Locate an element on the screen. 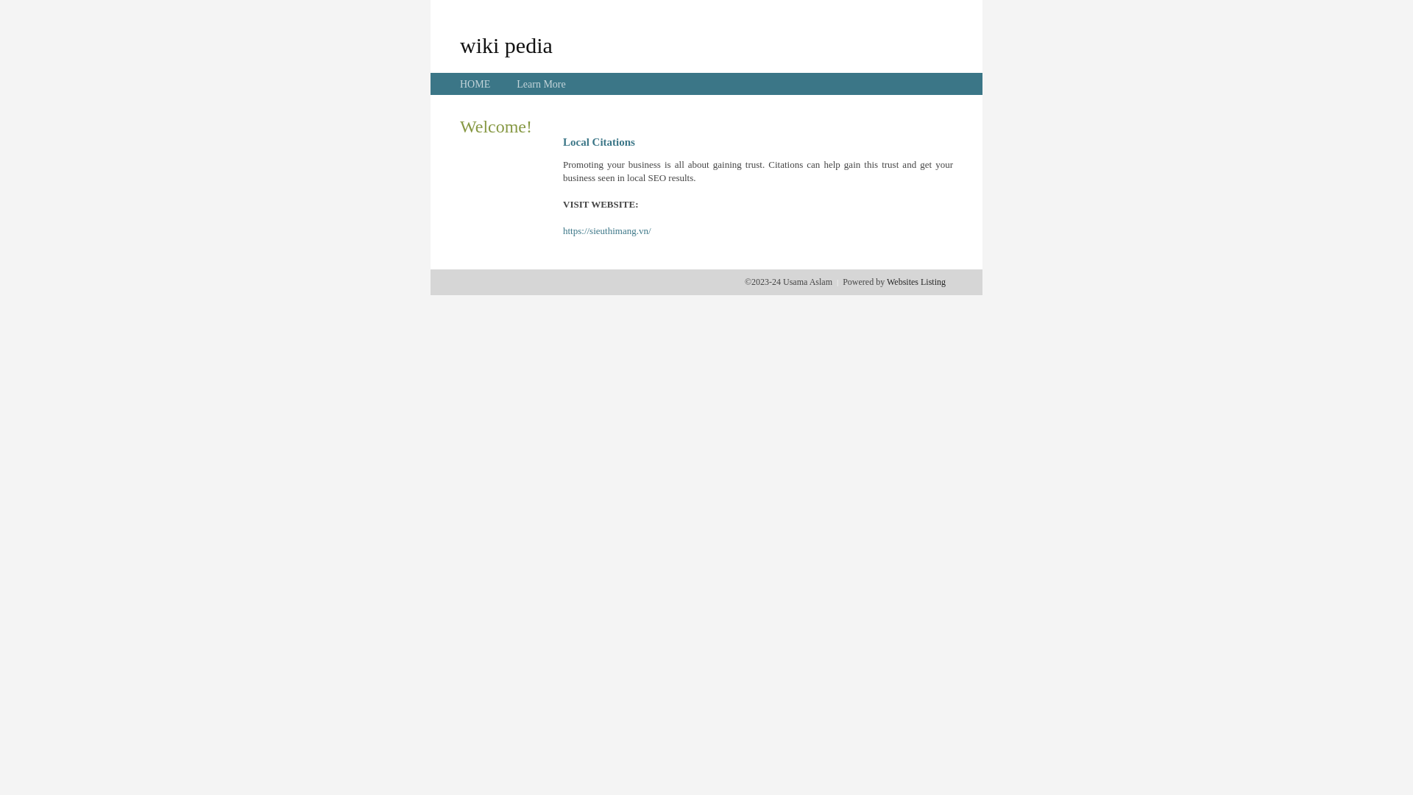  Learn More is located at coordinates (541, 84).